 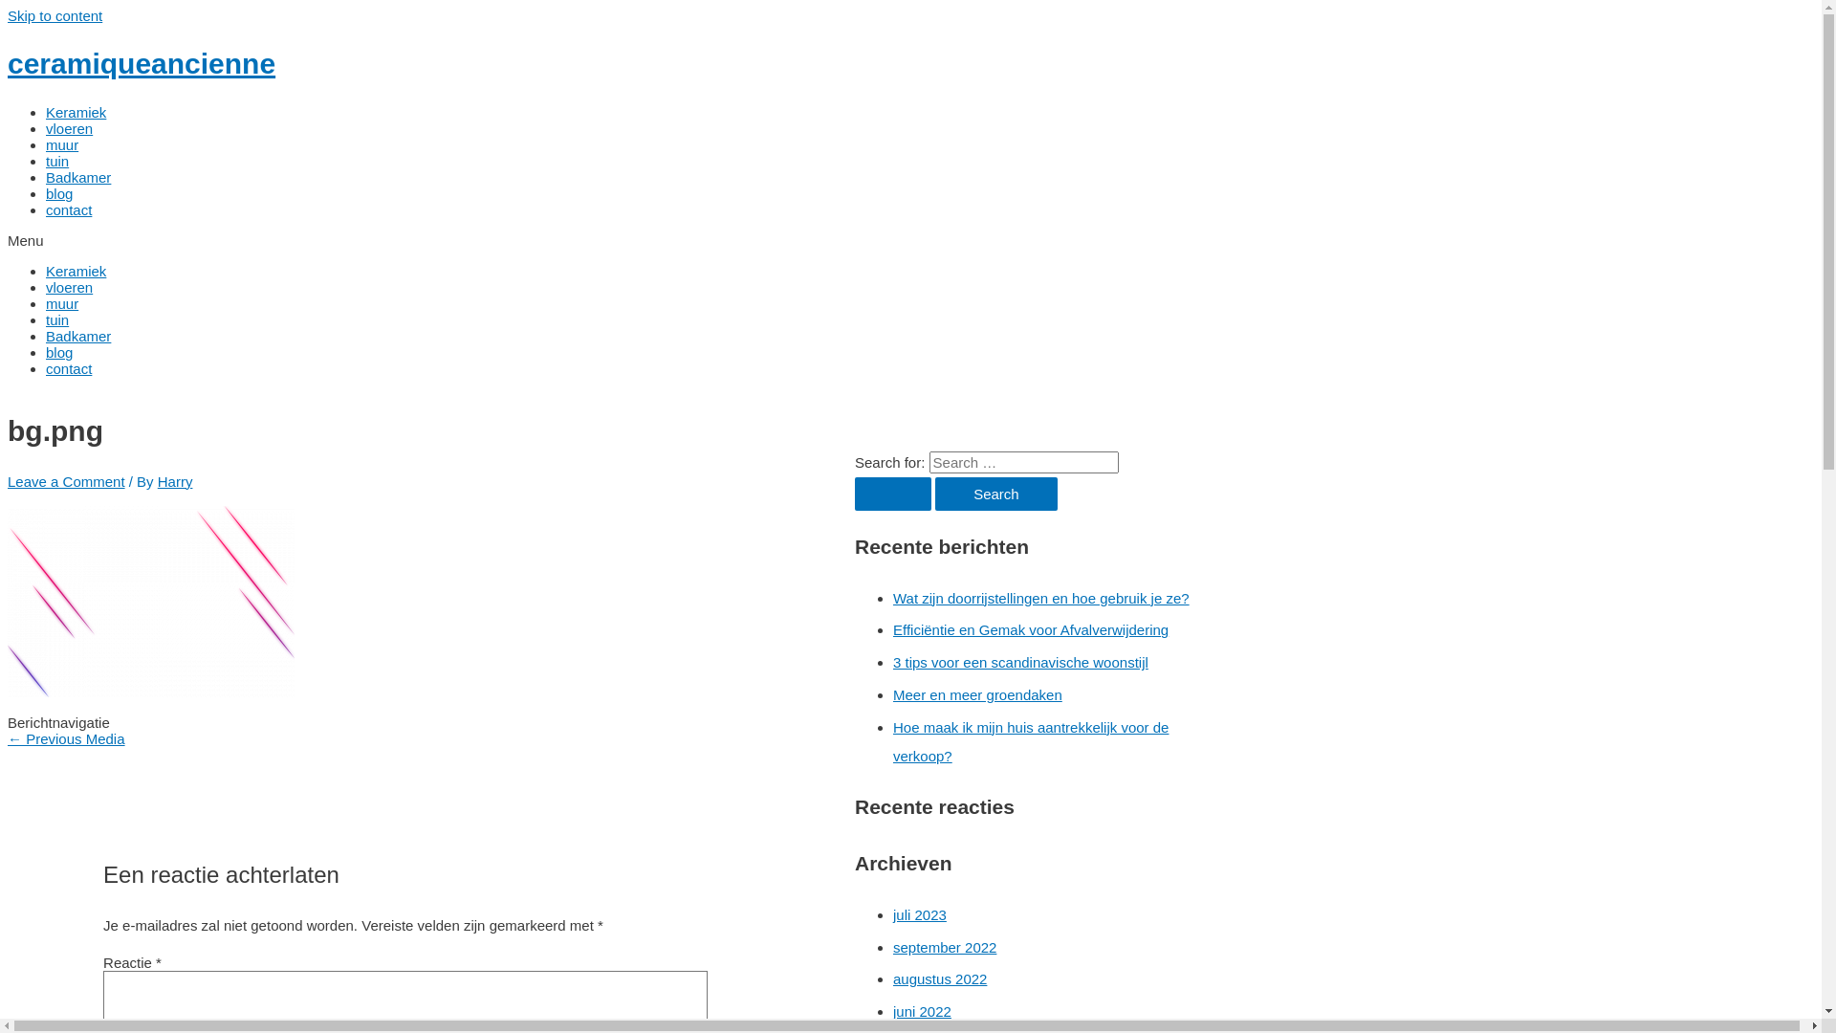 What do you see at coordinates (996, 494) in the screenshot?
I see `Search` at bounding box center [996, 494].